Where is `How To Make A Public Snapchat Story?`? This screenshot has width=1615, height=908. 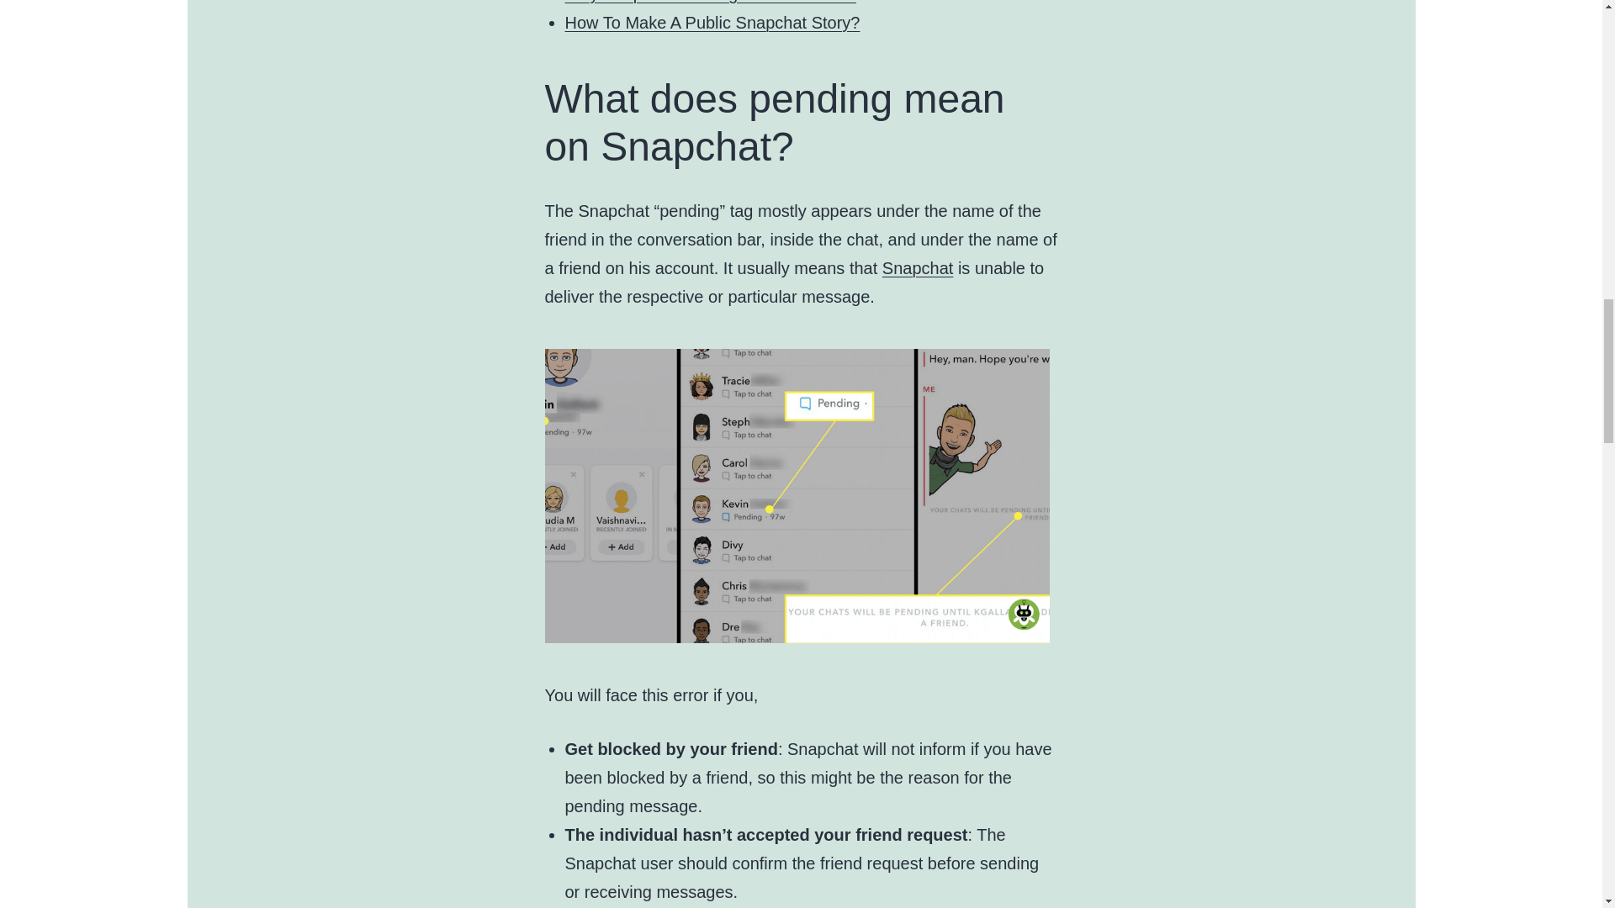
How To Make A Public Snapchat Story? is located at coordinates (713, 22).